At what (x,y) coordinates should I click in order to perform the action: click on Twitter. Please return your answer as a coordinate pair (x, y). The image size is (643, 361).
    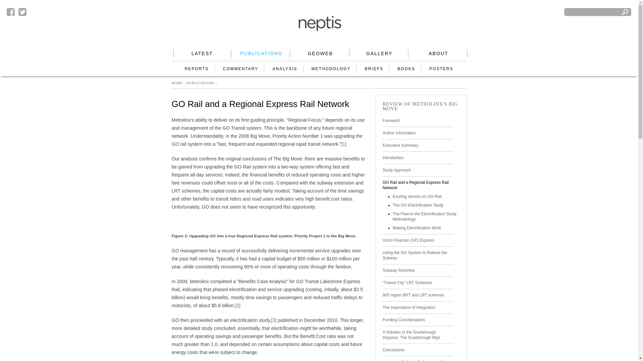
    Looking at the image, I should click on (22, 12).